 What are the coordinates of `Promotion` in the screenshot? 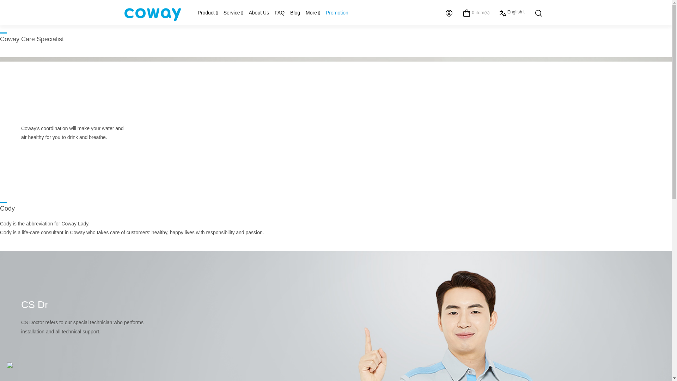 It's located at (337, 13).